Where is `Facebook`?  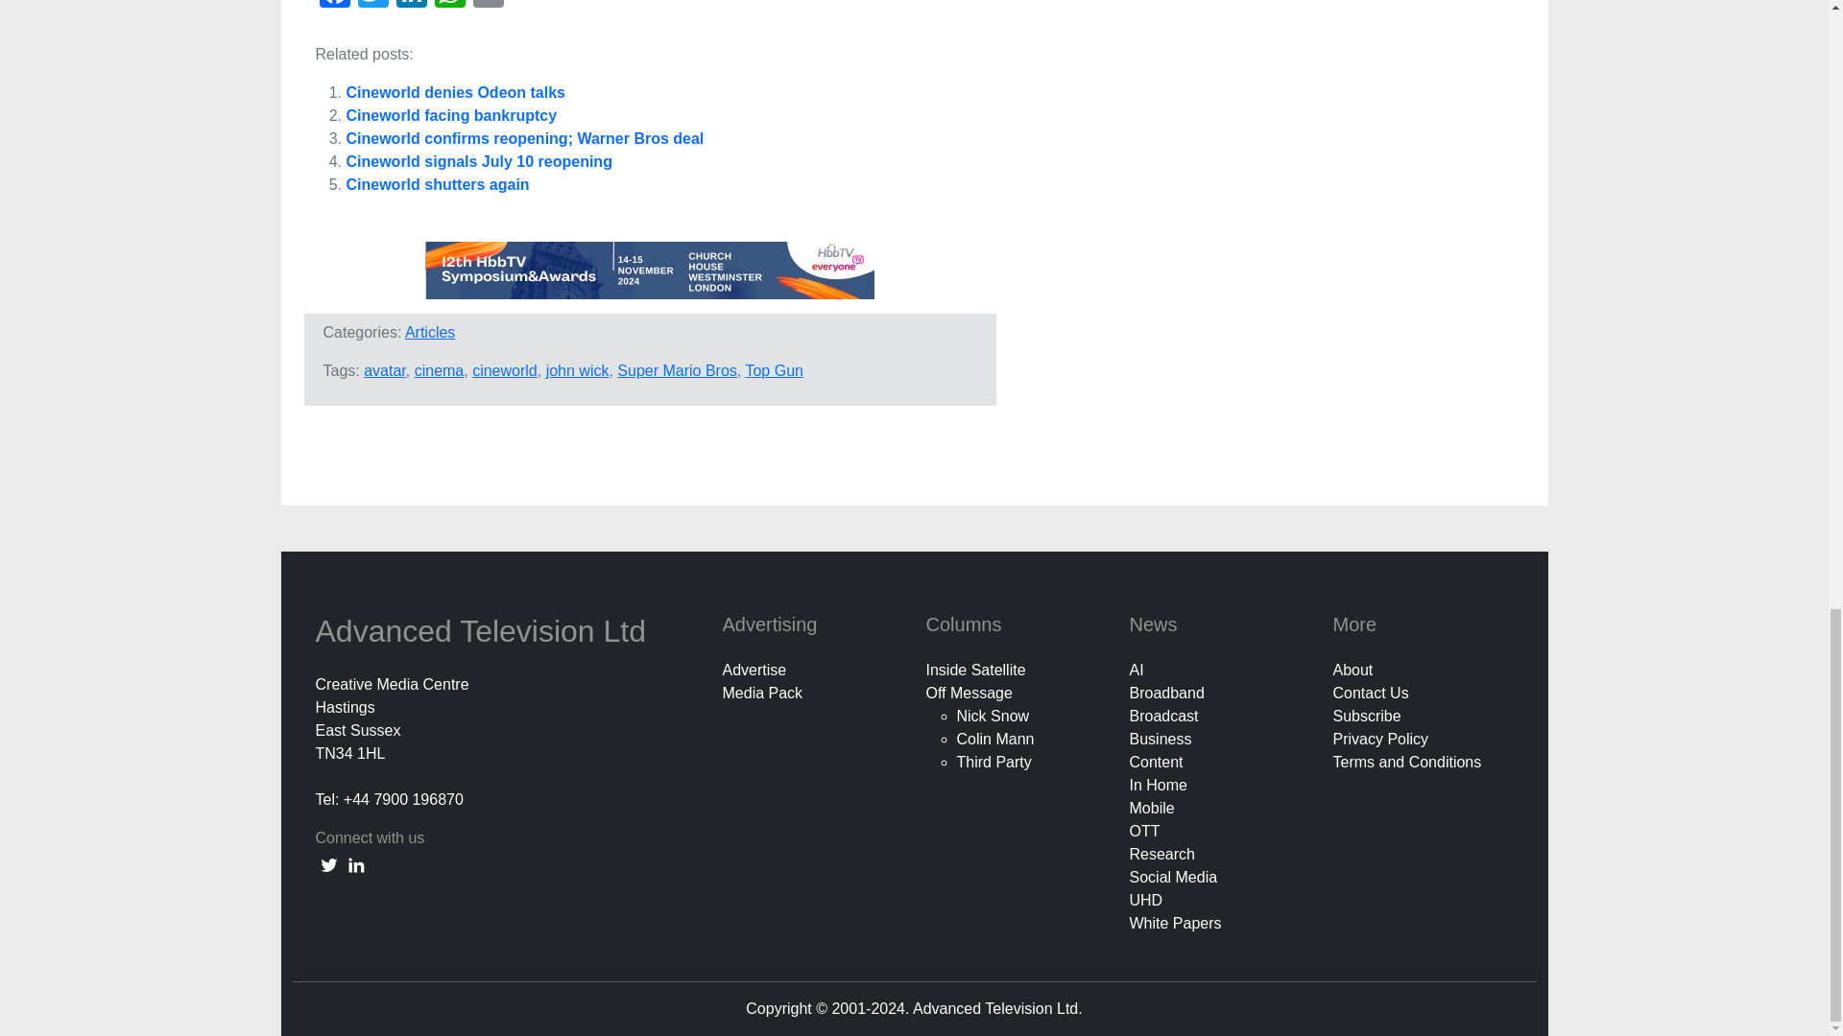 Facebook is located at coordinates (334, 6).